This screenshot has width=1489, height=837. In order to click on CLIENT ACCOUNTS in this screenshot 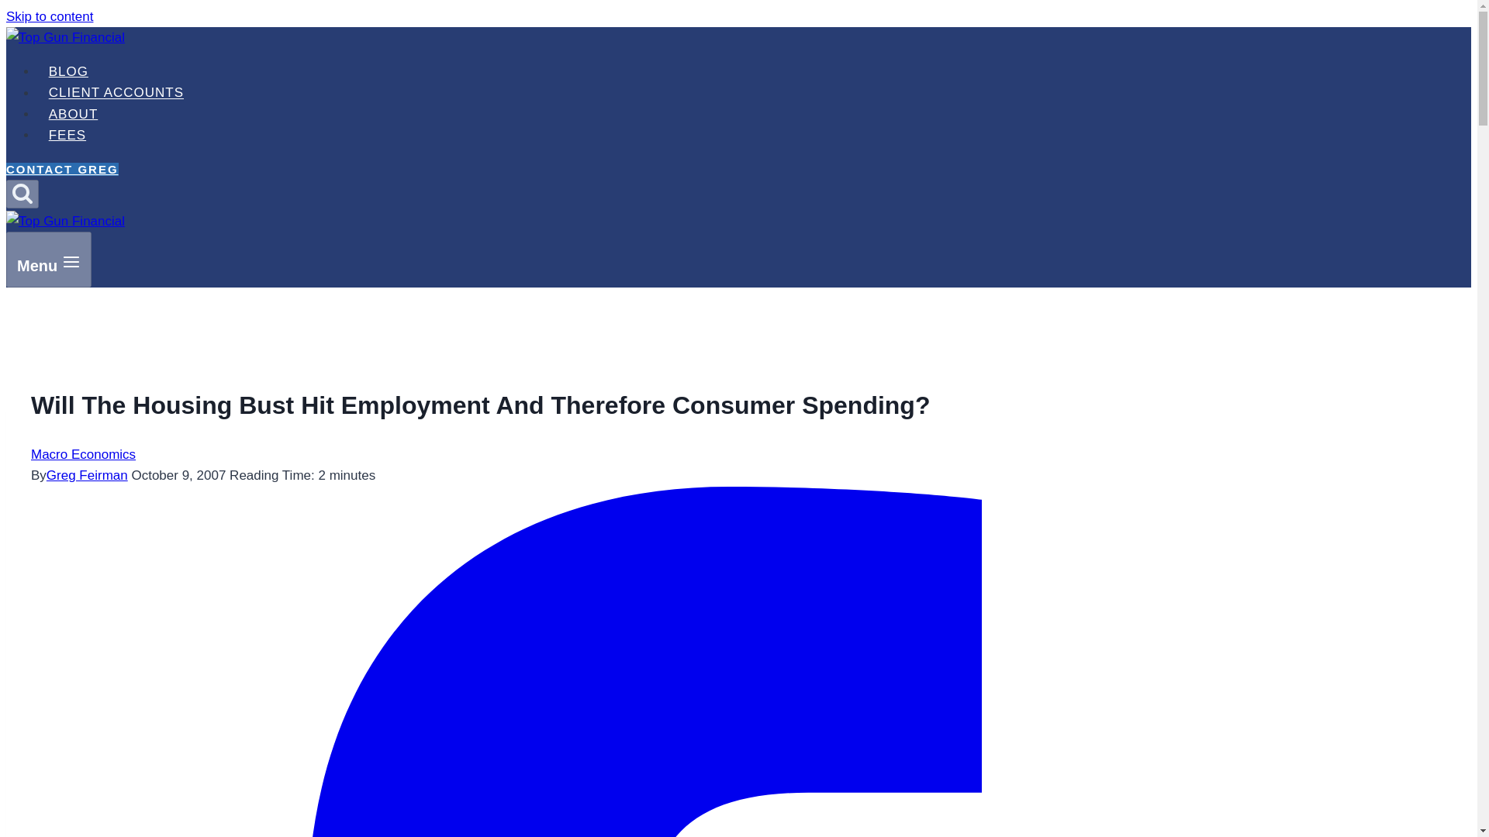, I will do `click(116, 93)`.